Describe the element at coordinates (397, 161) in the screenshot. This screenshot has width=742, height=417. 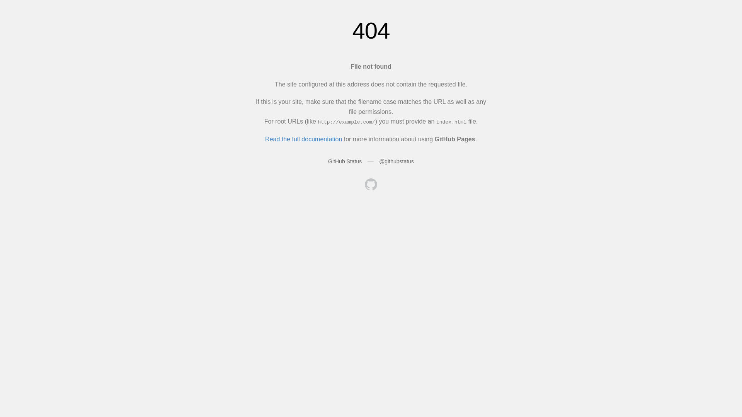
I see `@githubstatus` at that location.